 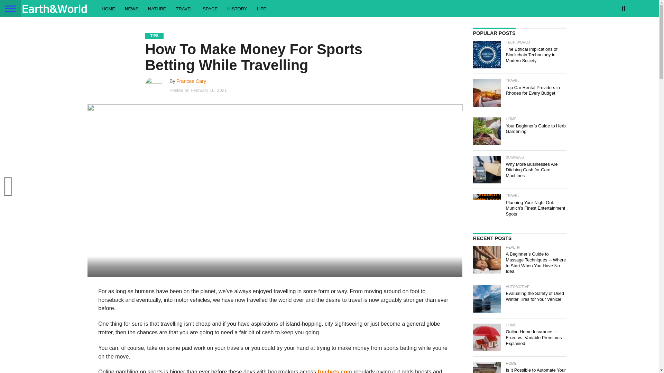 What do you see at coordinates (157, 8) in the screenshot?
I see `NATURE` at bounding box center [157, 8].